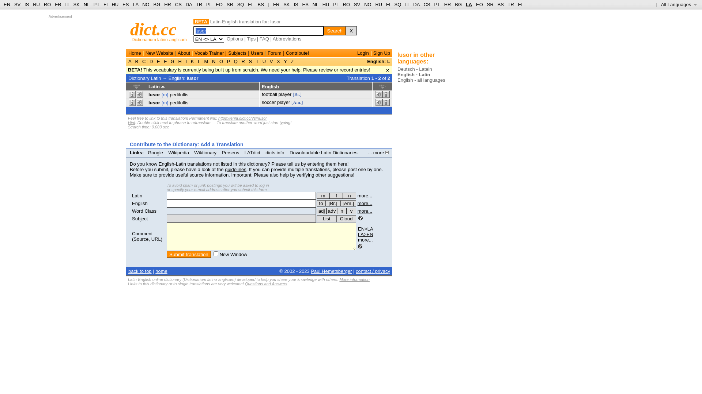  Describe the element at coordinates (351, 211) in the screenshot. I see `v` at that location.